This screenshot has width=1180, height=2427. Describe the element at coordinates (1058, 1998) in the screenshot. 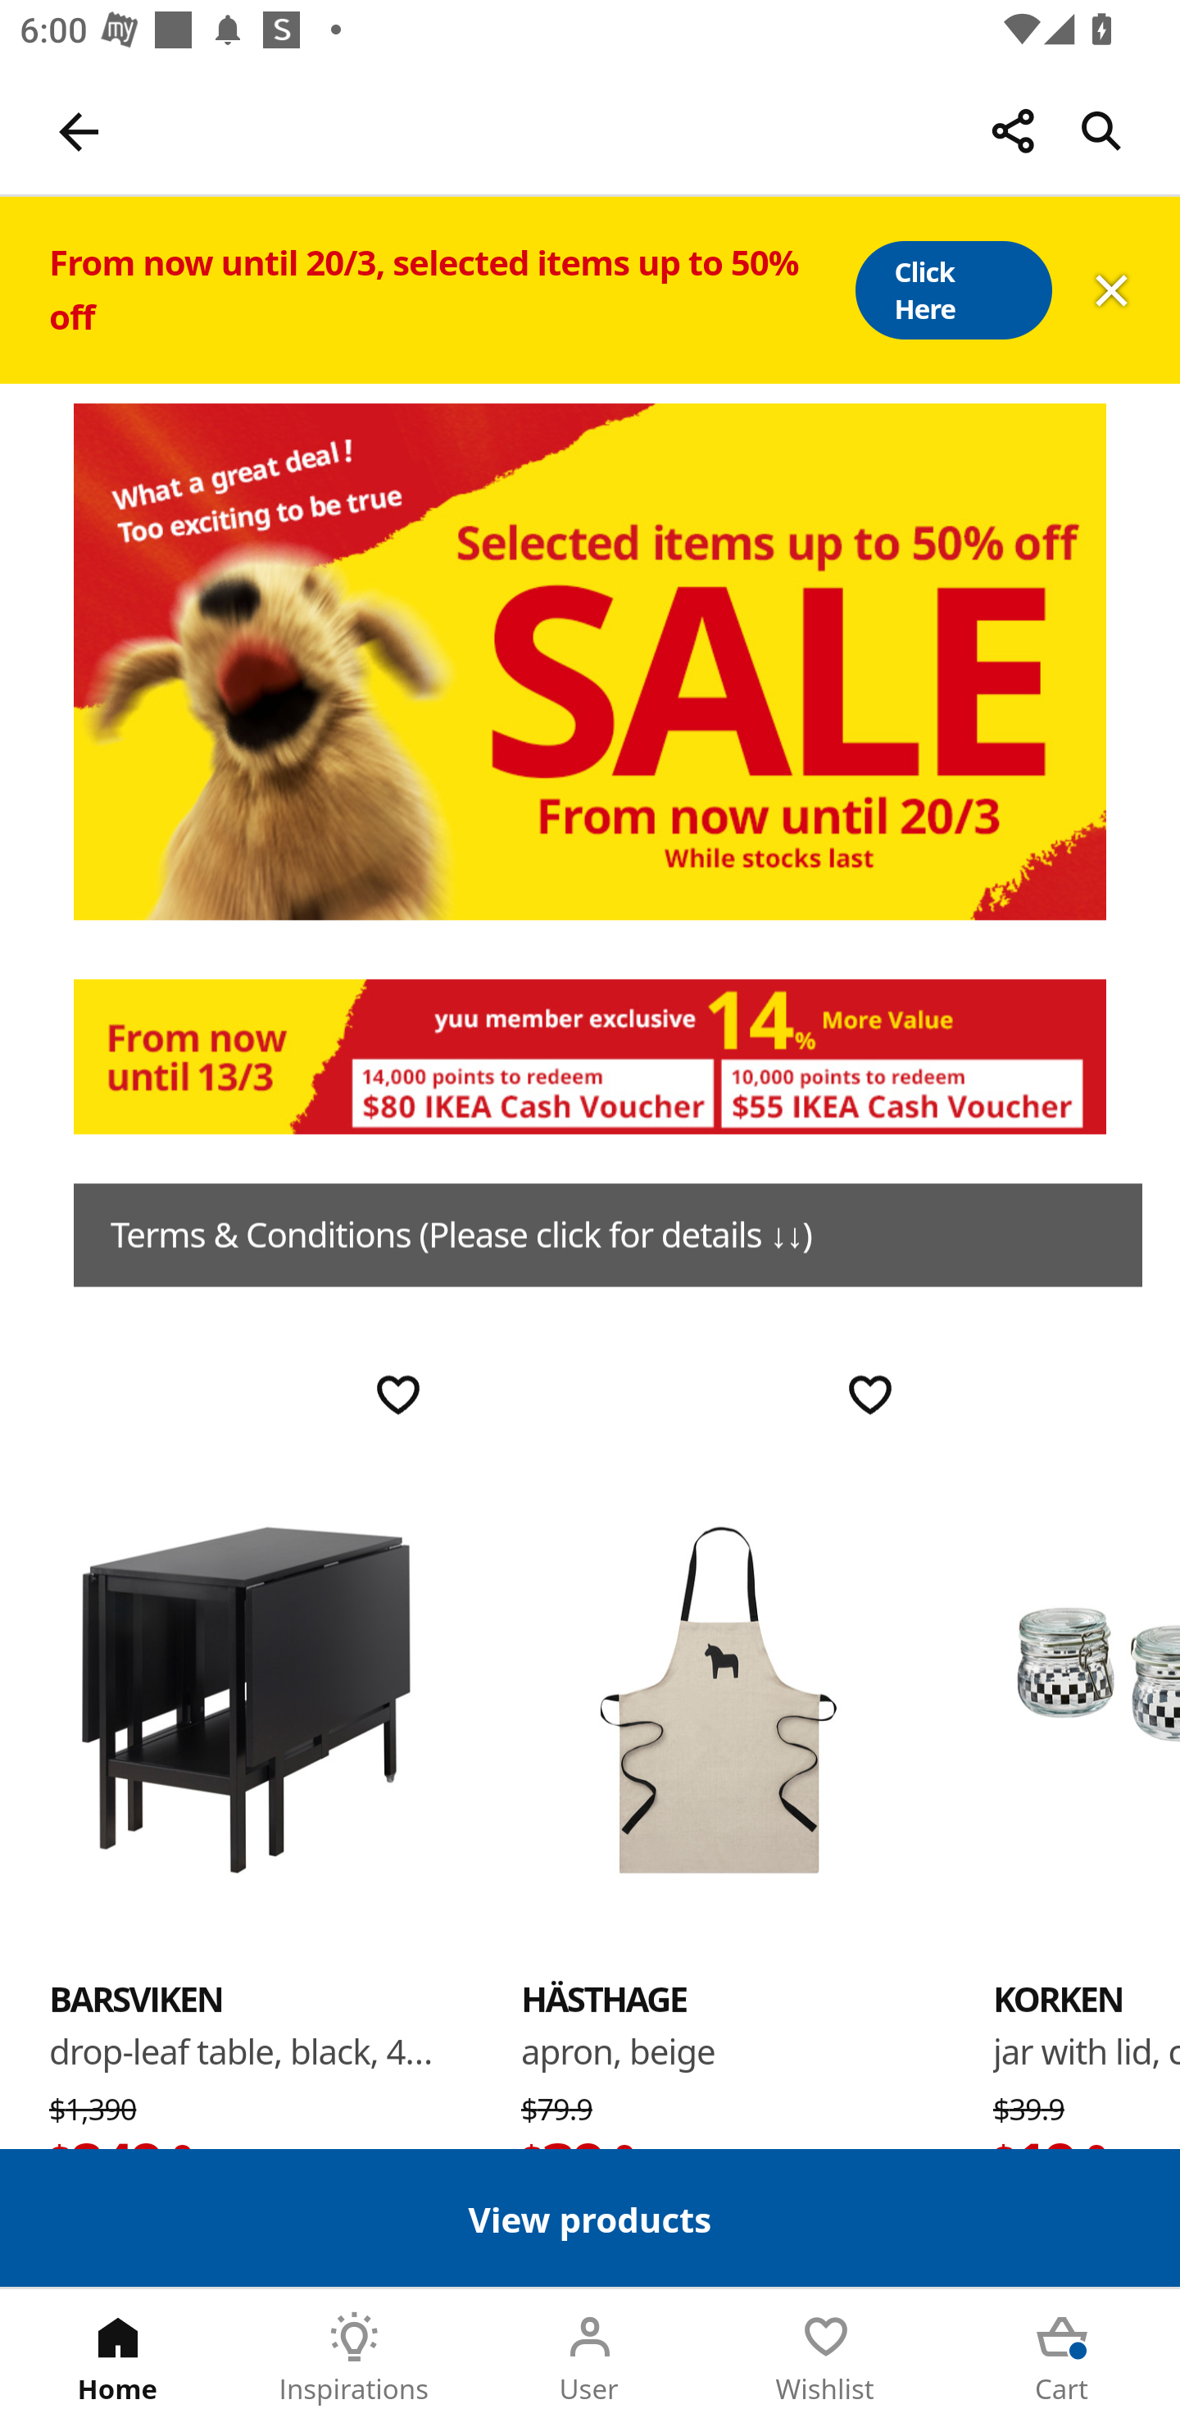

I see `KORKEN` at that location.